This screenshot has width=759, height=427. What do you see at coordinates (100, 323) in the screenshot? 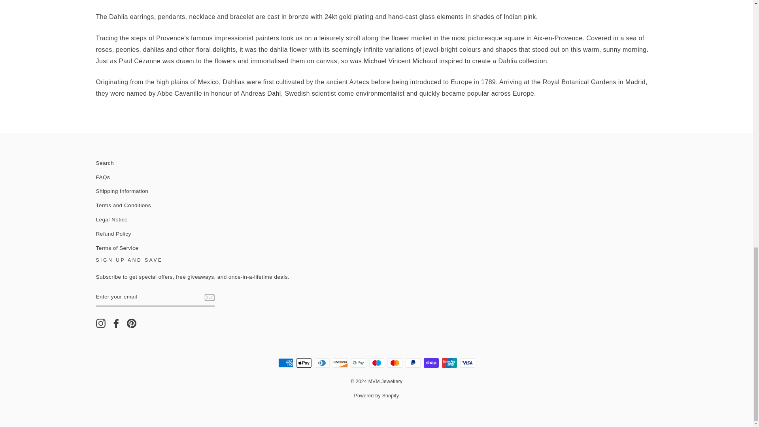
I see `MVM Jewellery on Instagram` at bounding box center [100, 323].